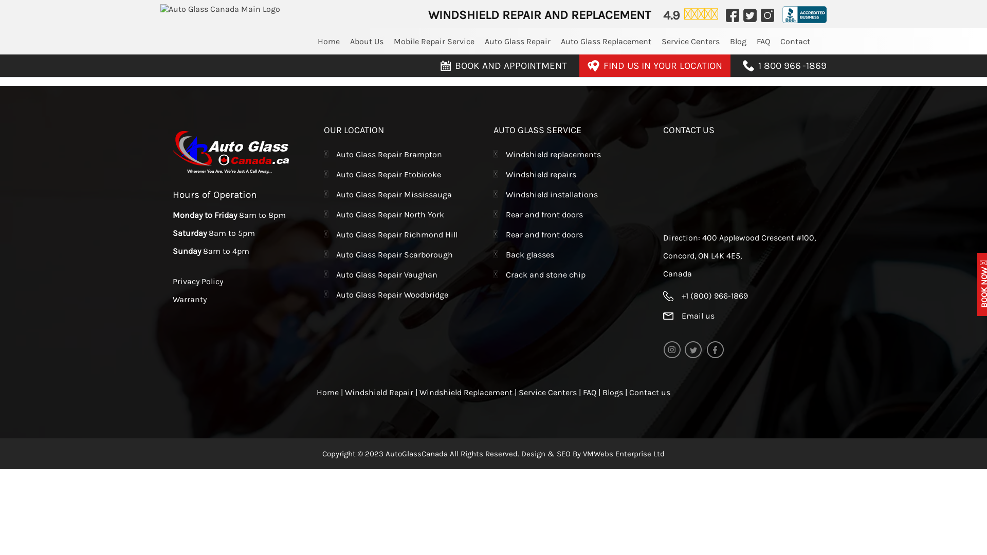  What do you see at coordinates (745, 314) in the screenshot?
I see `Email us` at bounding box center [745, 314].